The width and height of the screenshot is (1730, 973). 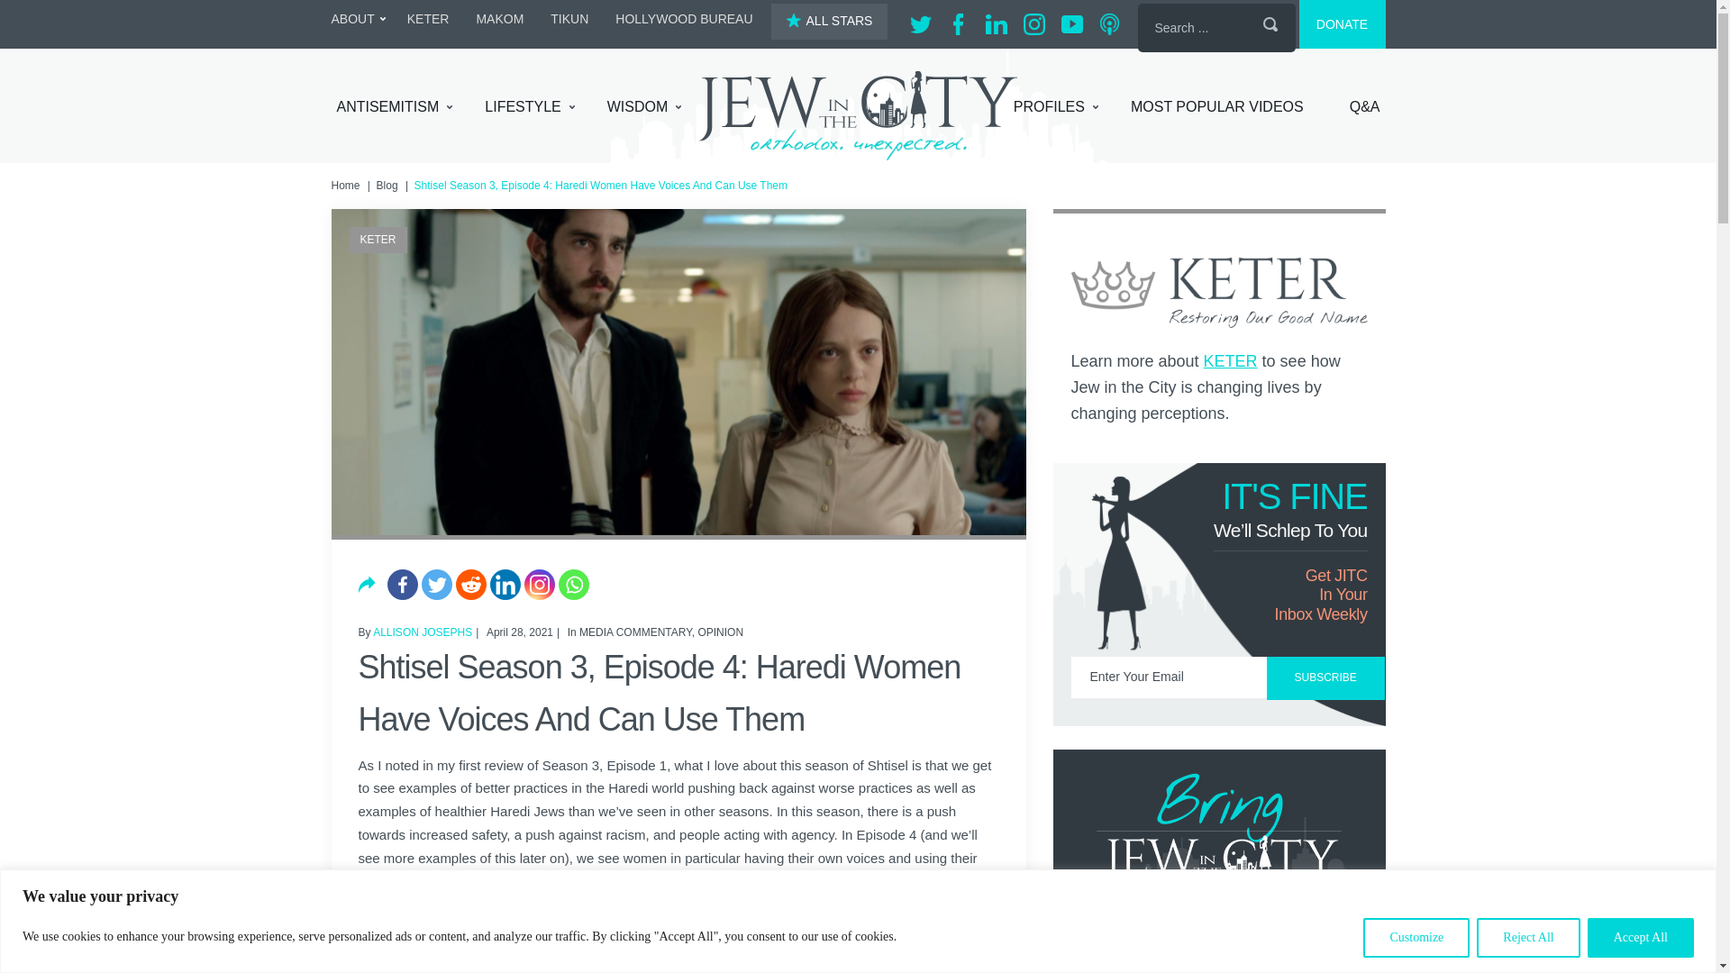 I want to click on Instagram, so click(x=539, y=584).